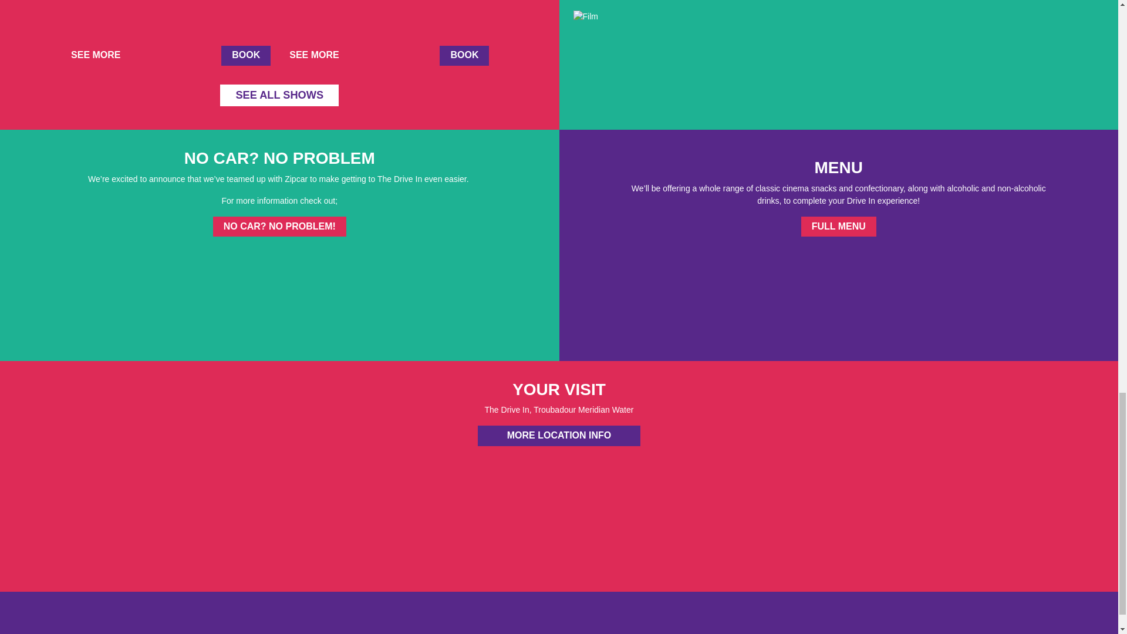 The height and width of the screenshot is (634, 1127). Describe the element at coordinates (559, 436) in the screenshot. I see `MORE LOCATION INFO` at that location.